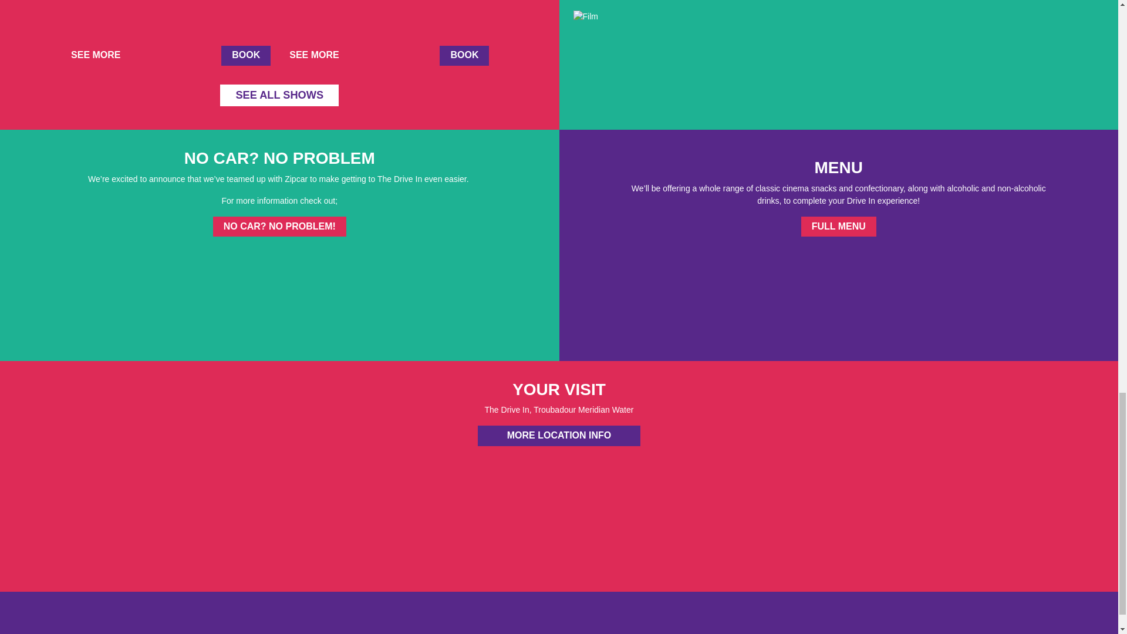 The height and width of the screenshot is (634, 1127). Describe the element at coordinates (559, 436) in the screenshot. I see `MORE LOCATION INFO` at that location.